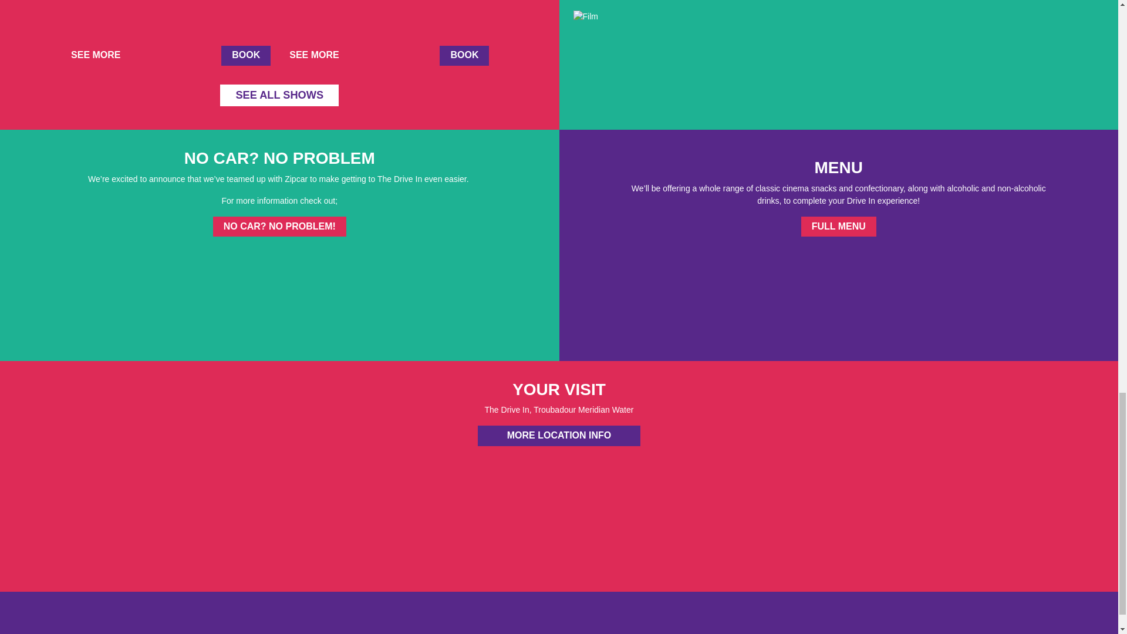 The height and width of the screenshot is (634, 1127). Describe the element at coordinates (559, 436) in the screenshot. I see `MORE LOCATION INFO` at that location.